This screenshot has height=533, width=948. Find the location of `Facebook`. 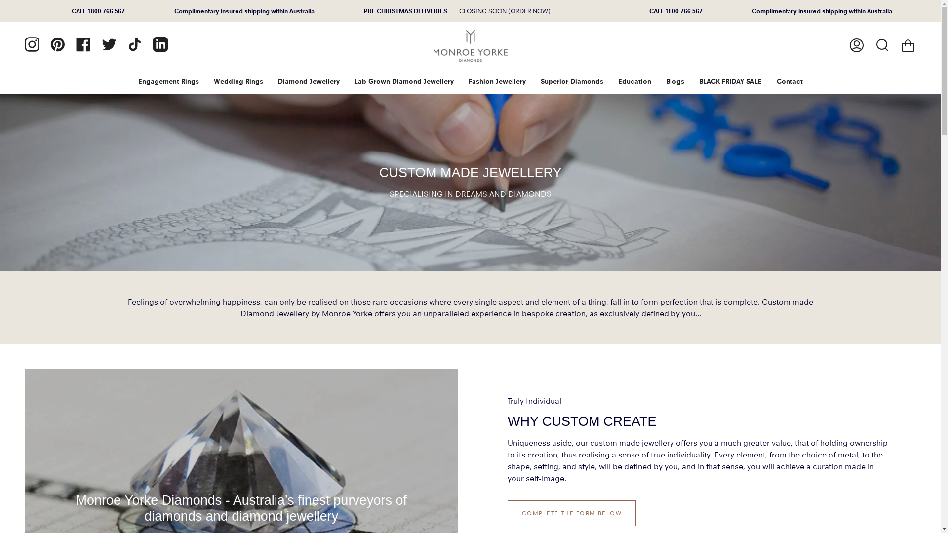

Facebook is located at coordinates (83, 44).